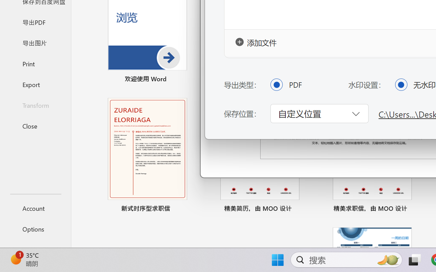 This screenshot has width=436, height=272. Describe the element at coordinates (417, 209) in the screenshot. I see `Pin to list` at that location.